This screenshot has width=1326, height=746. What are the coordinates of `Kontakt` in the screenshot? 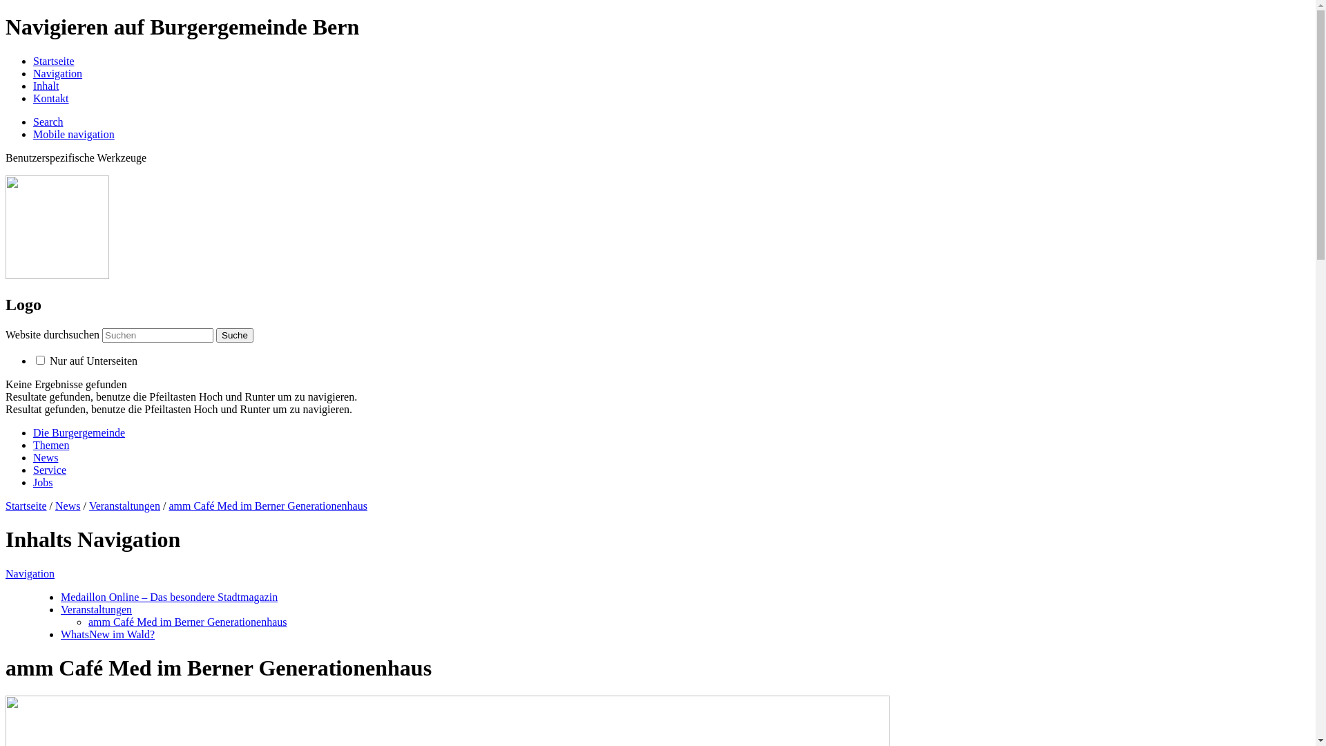 It's located at (51, 98).